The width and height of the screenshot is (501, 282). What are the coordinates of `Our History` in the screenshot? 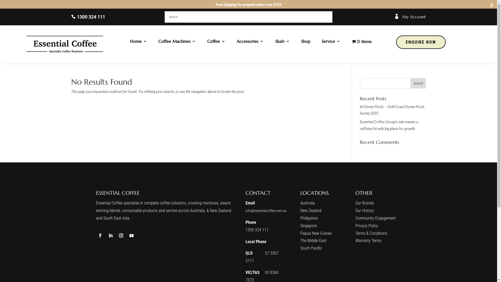 It's located at (365, 210).